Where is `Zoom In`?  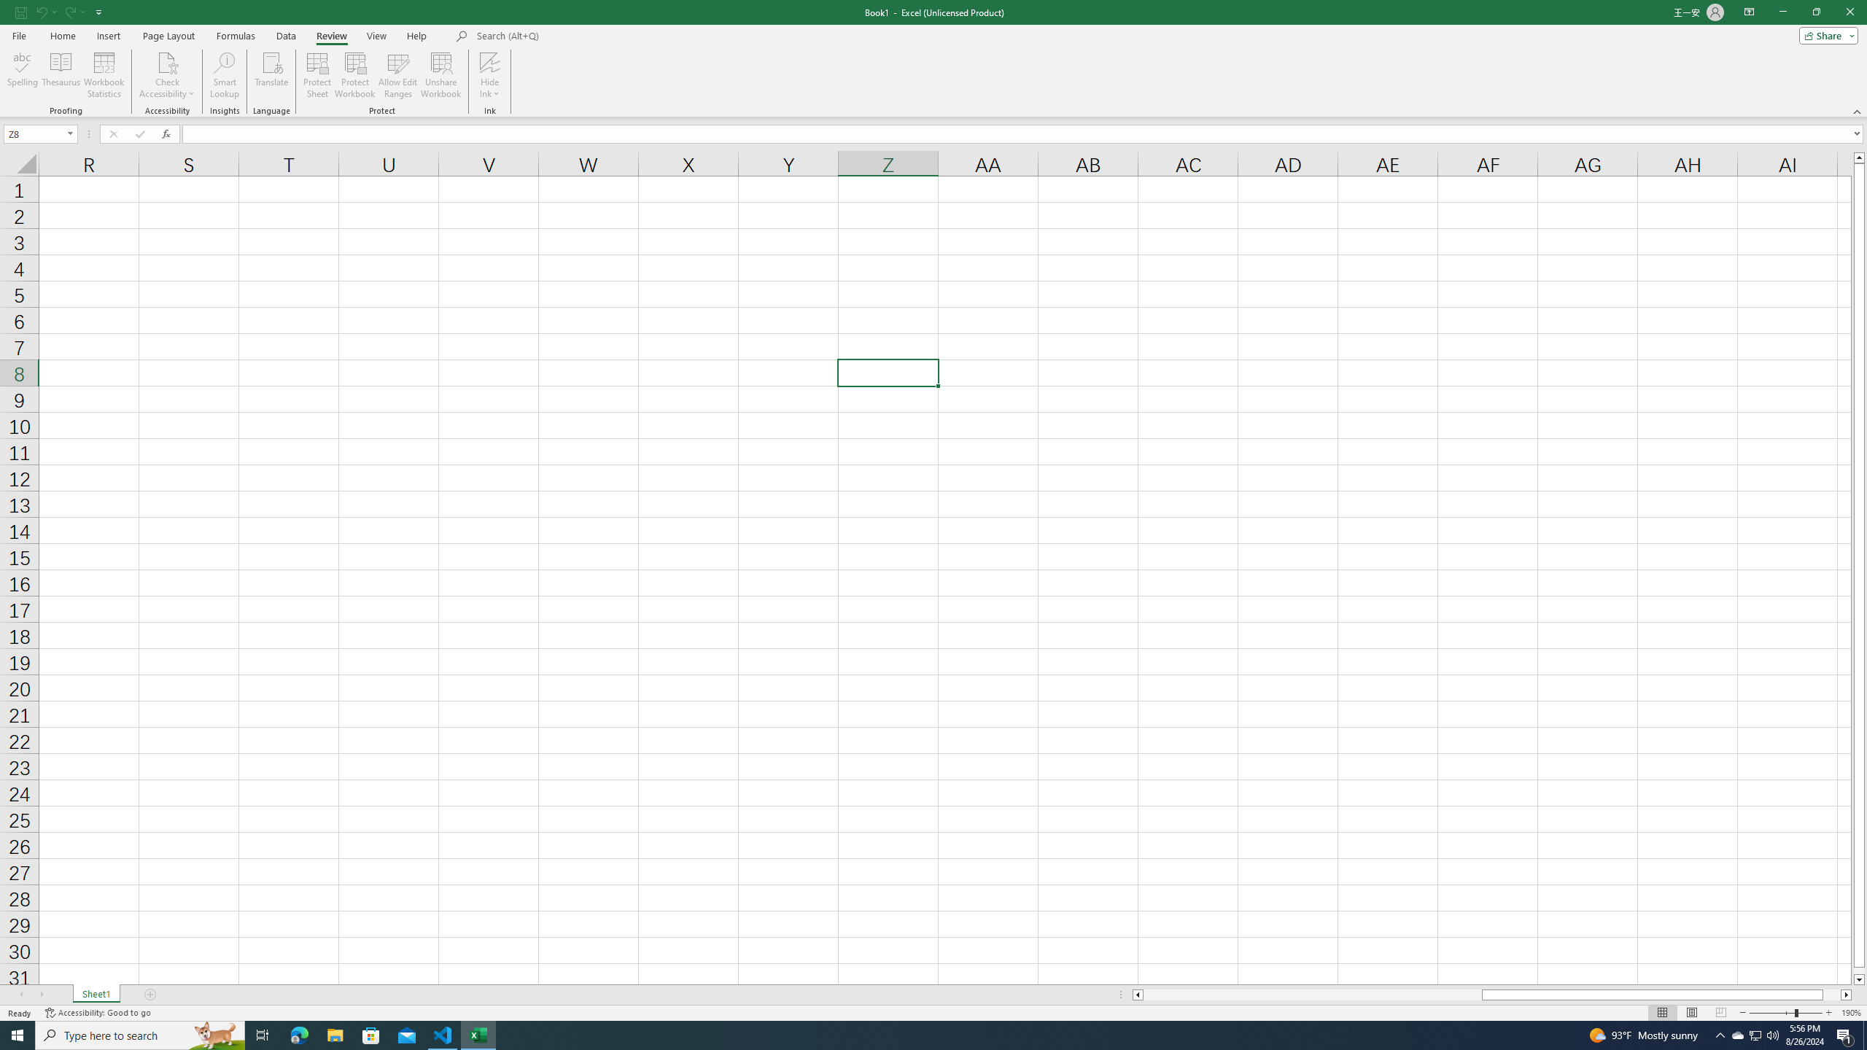 Zoom In is located at coordinates (1828, 1013).